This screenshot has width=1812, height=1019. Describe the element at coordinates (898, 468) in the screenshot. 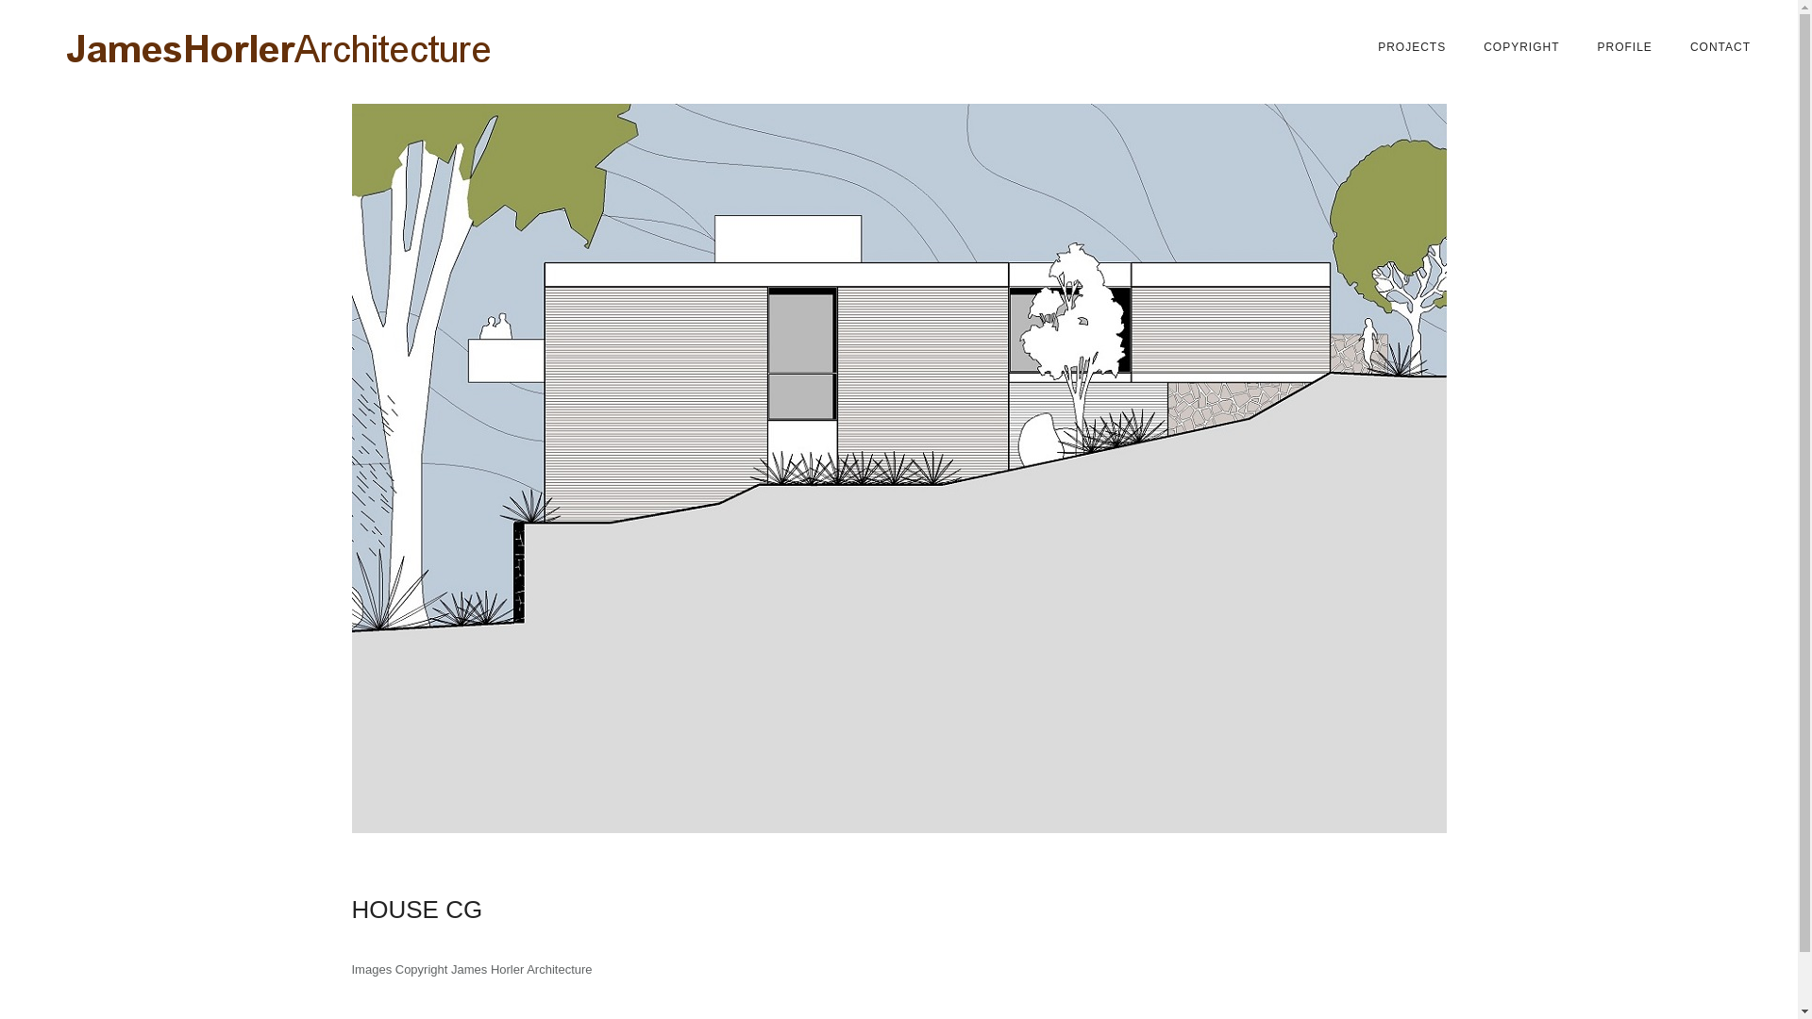

I see `200807-4` at that location.